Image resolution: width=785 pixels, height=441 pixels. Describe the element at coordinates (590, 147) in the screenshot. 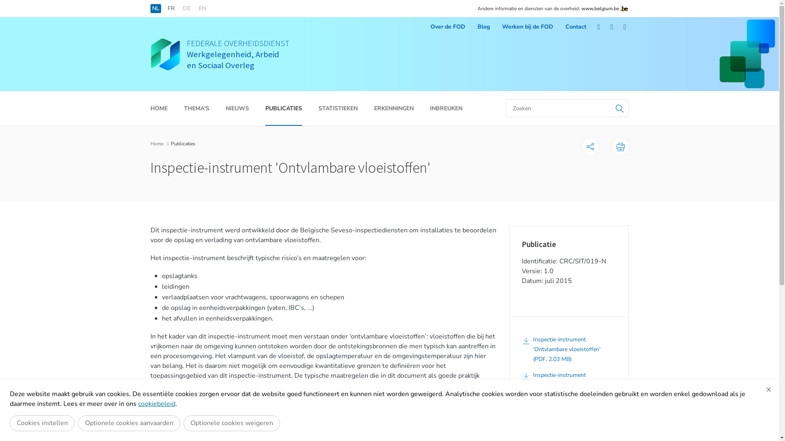

I see `Delen` at that location.